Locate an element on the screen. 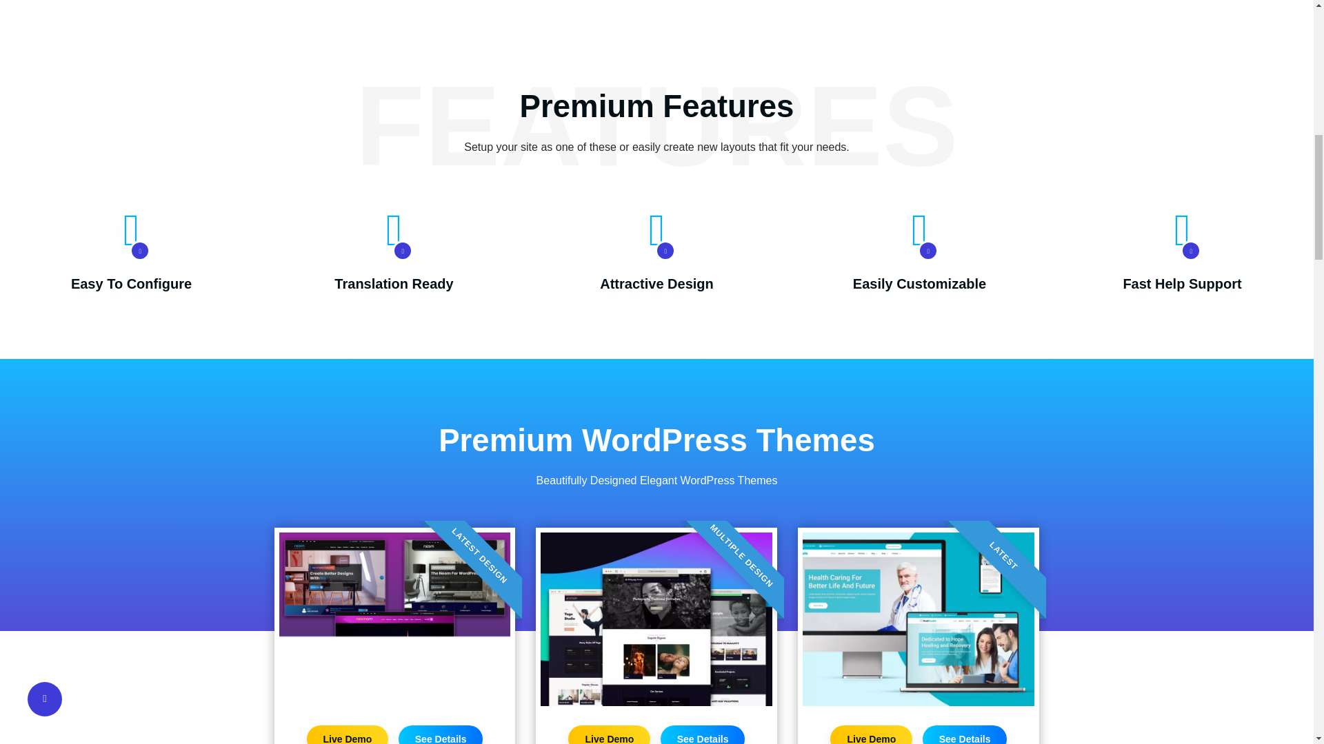 The width and height of the screenshot is (1324, 744). See Details is located at coordinates (440, 734).